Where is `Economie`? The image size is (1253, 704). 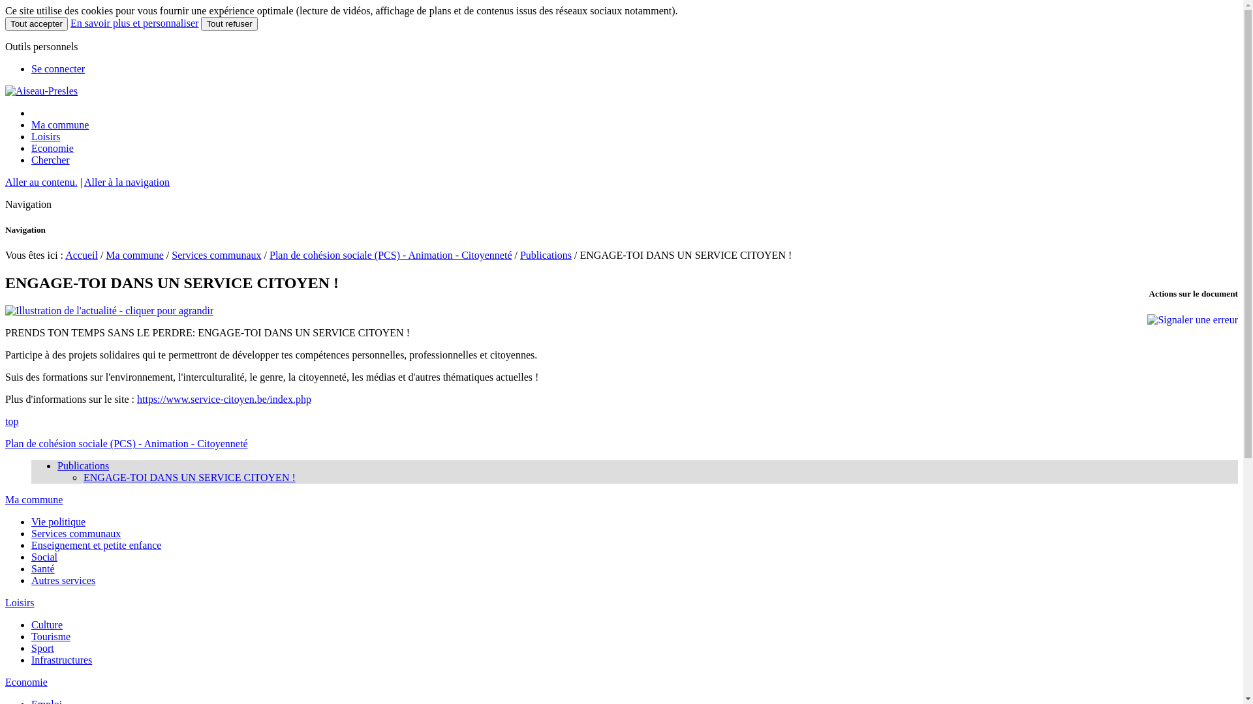 Economie is located at coordinates (52, 149).